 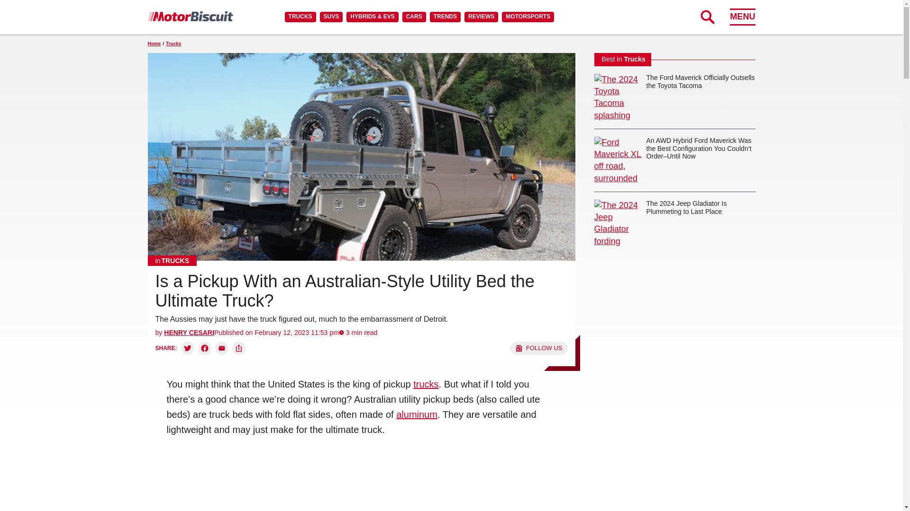 I want to click on CARS, so click(x=414, y=17).